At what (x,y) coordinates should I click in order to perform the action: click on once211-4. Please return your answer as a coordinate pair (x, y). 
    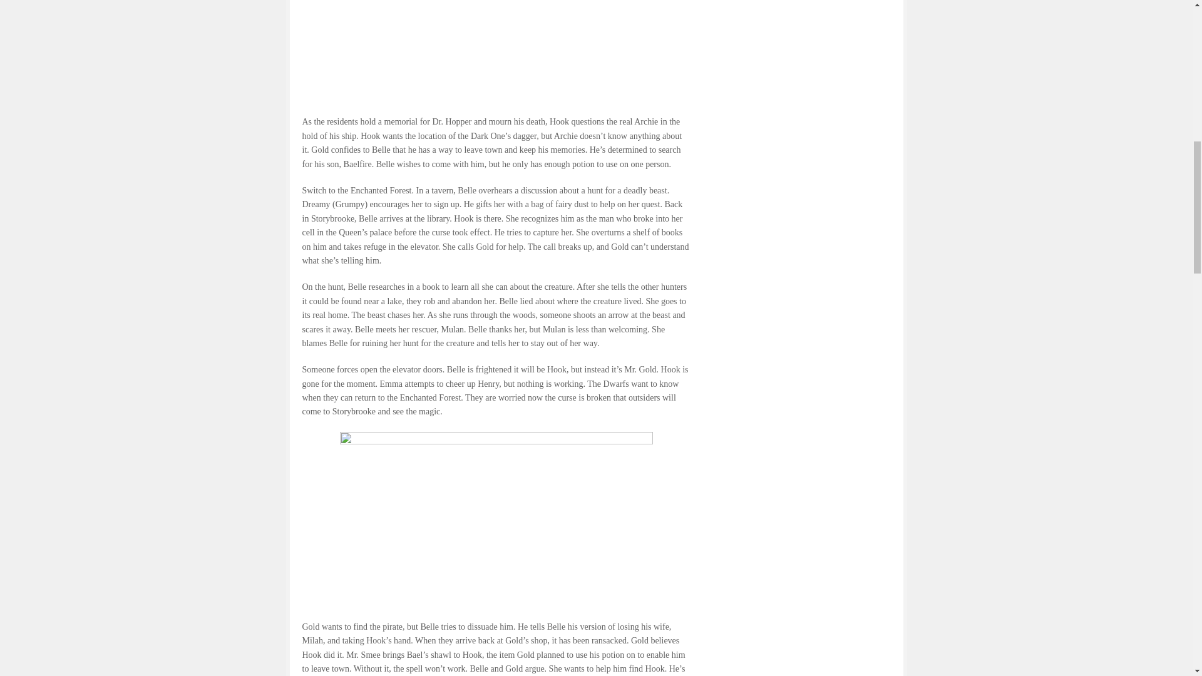
    Looking at the image, I should click on (496, 51).